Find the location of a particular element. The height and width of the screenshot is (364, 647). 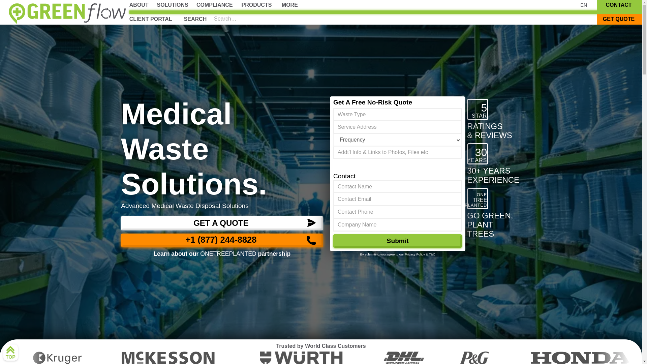

Submit is located at coordinates (397, 241).